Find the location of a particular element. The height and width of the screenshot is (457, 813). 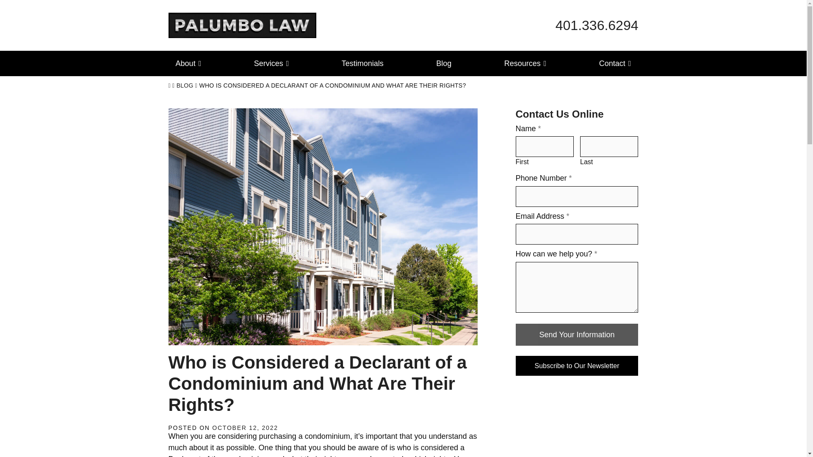

Skip to content is located at coordinates (272, 63).